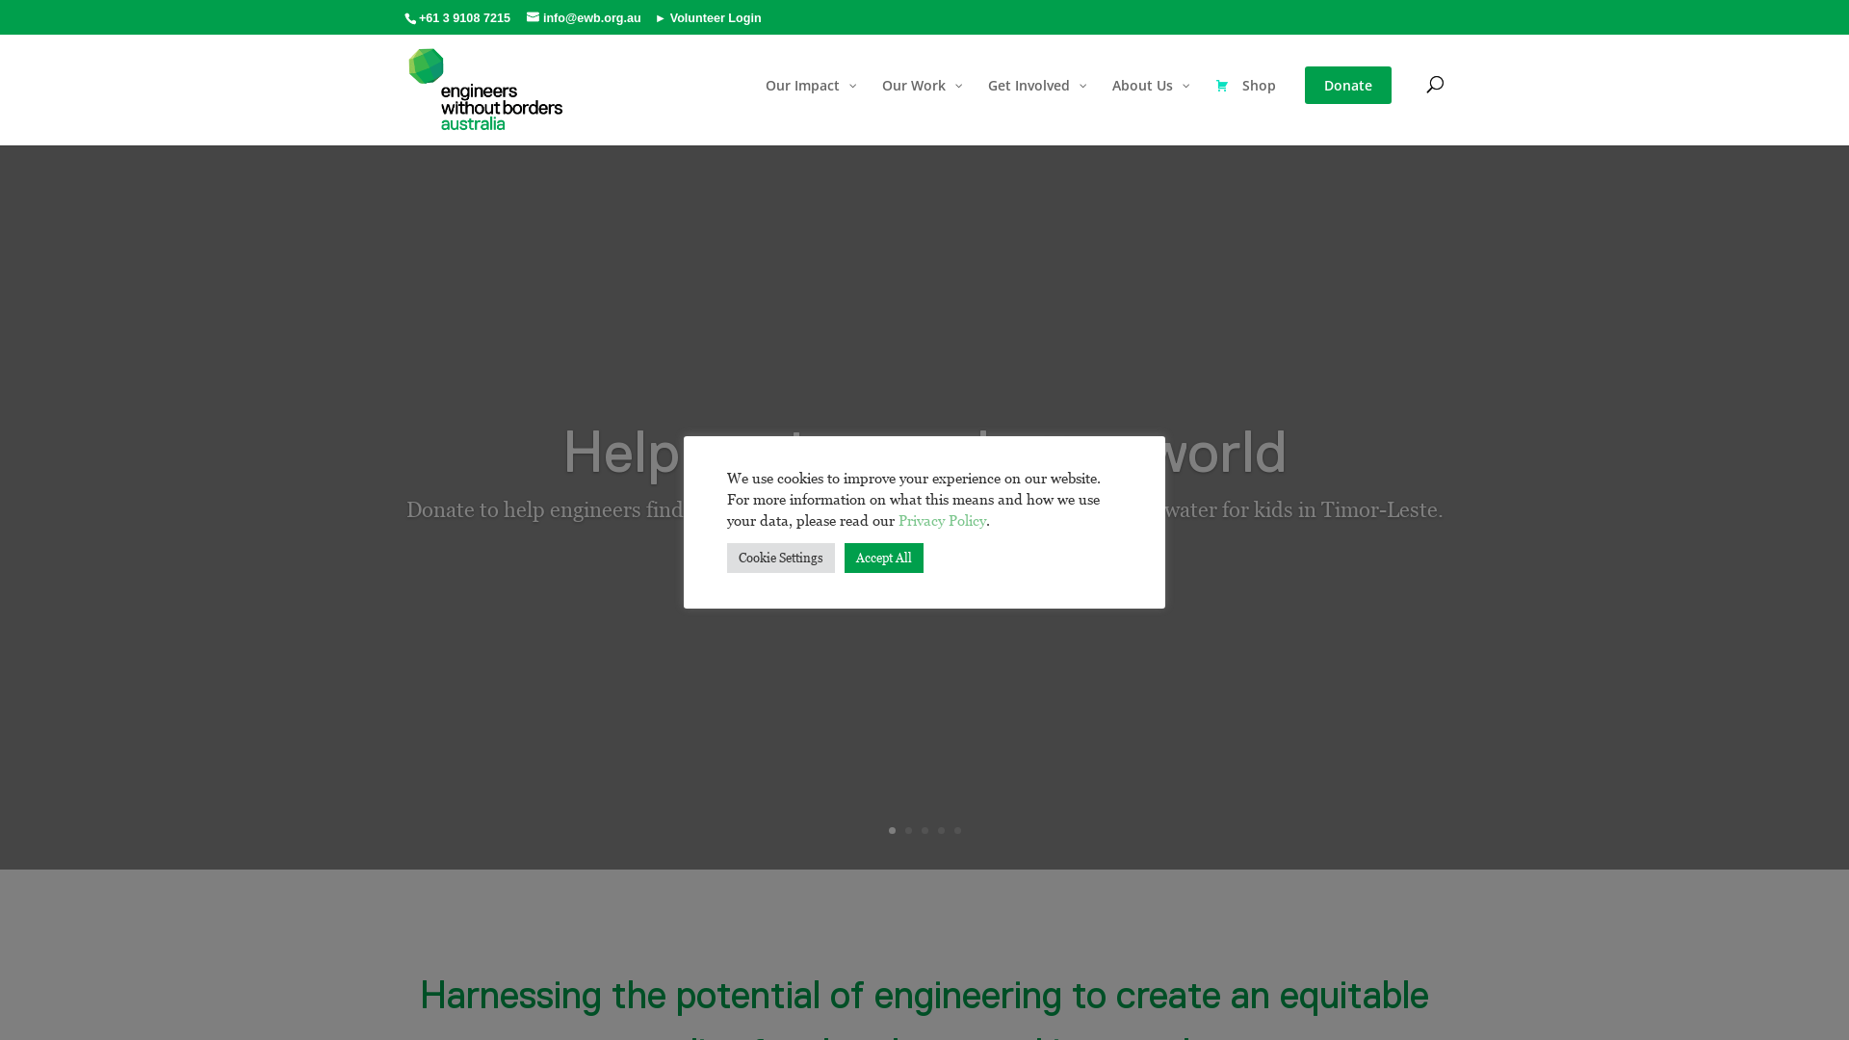 This screenshot has width=1849, height=1040. What do you see at coordinates (942, 830) in the screenshot?
I see `4` at bounding box center [942, 830].